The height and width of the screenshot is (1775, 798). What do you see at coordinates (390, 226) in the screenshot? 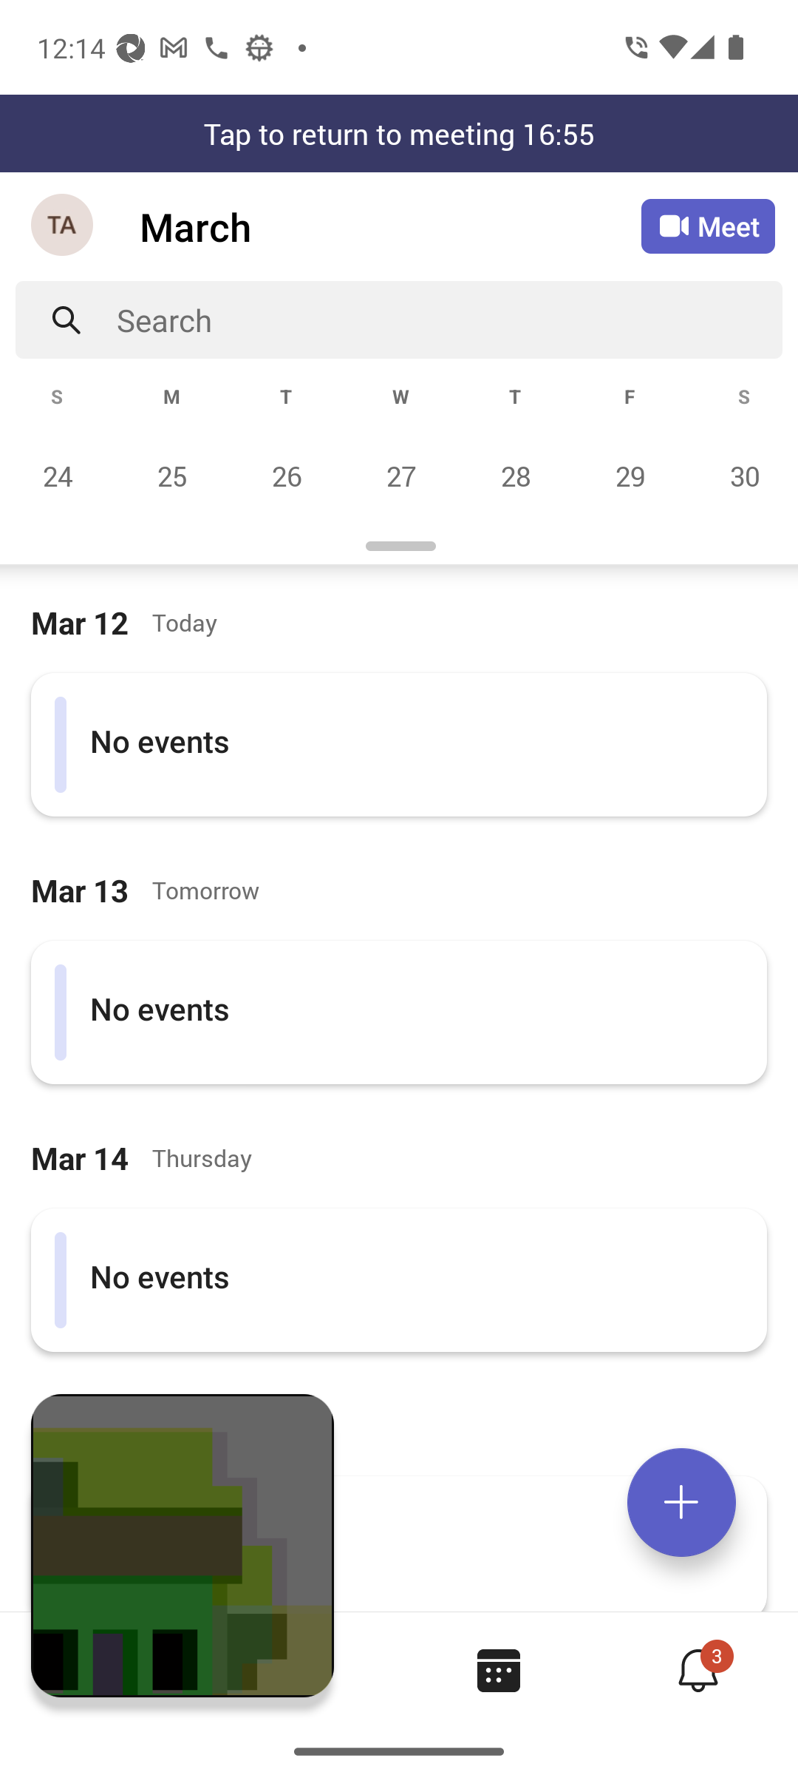
I see `March March Calendar Agenda View` at bounding box center [390, 226].